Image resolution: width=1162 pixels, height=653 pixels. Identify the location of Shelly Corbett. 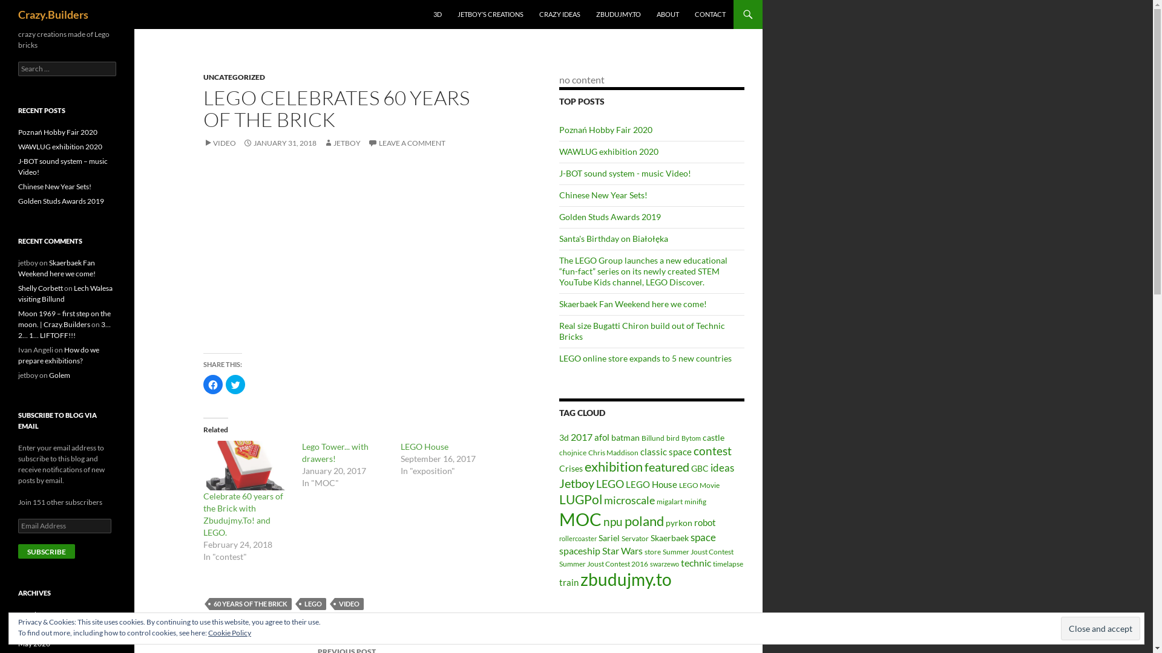
(41, 288).